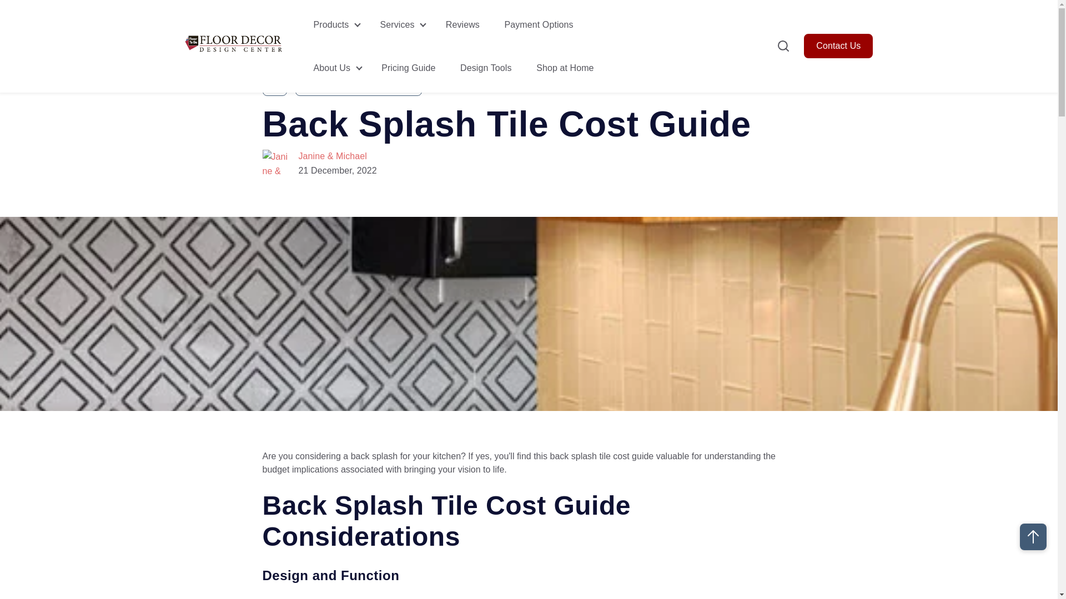 Image resolution: width=1066 pixels, height=599 pixels. I want to click on Floor Decor Design Center, Orange CT, so click(234, 43).